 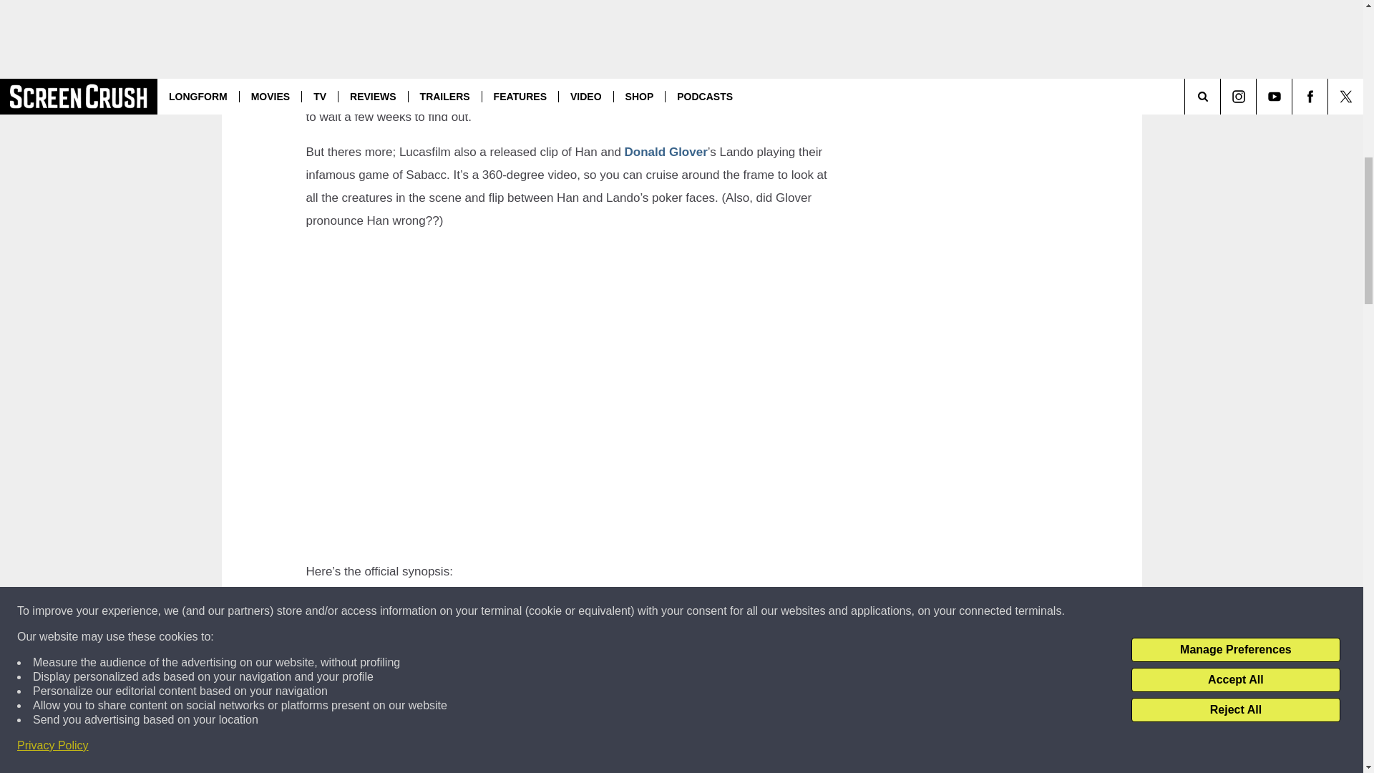 What do you see at coordinates (703, 71) in the screenshot?
I see `mimic` at bounding box center [703, 71].